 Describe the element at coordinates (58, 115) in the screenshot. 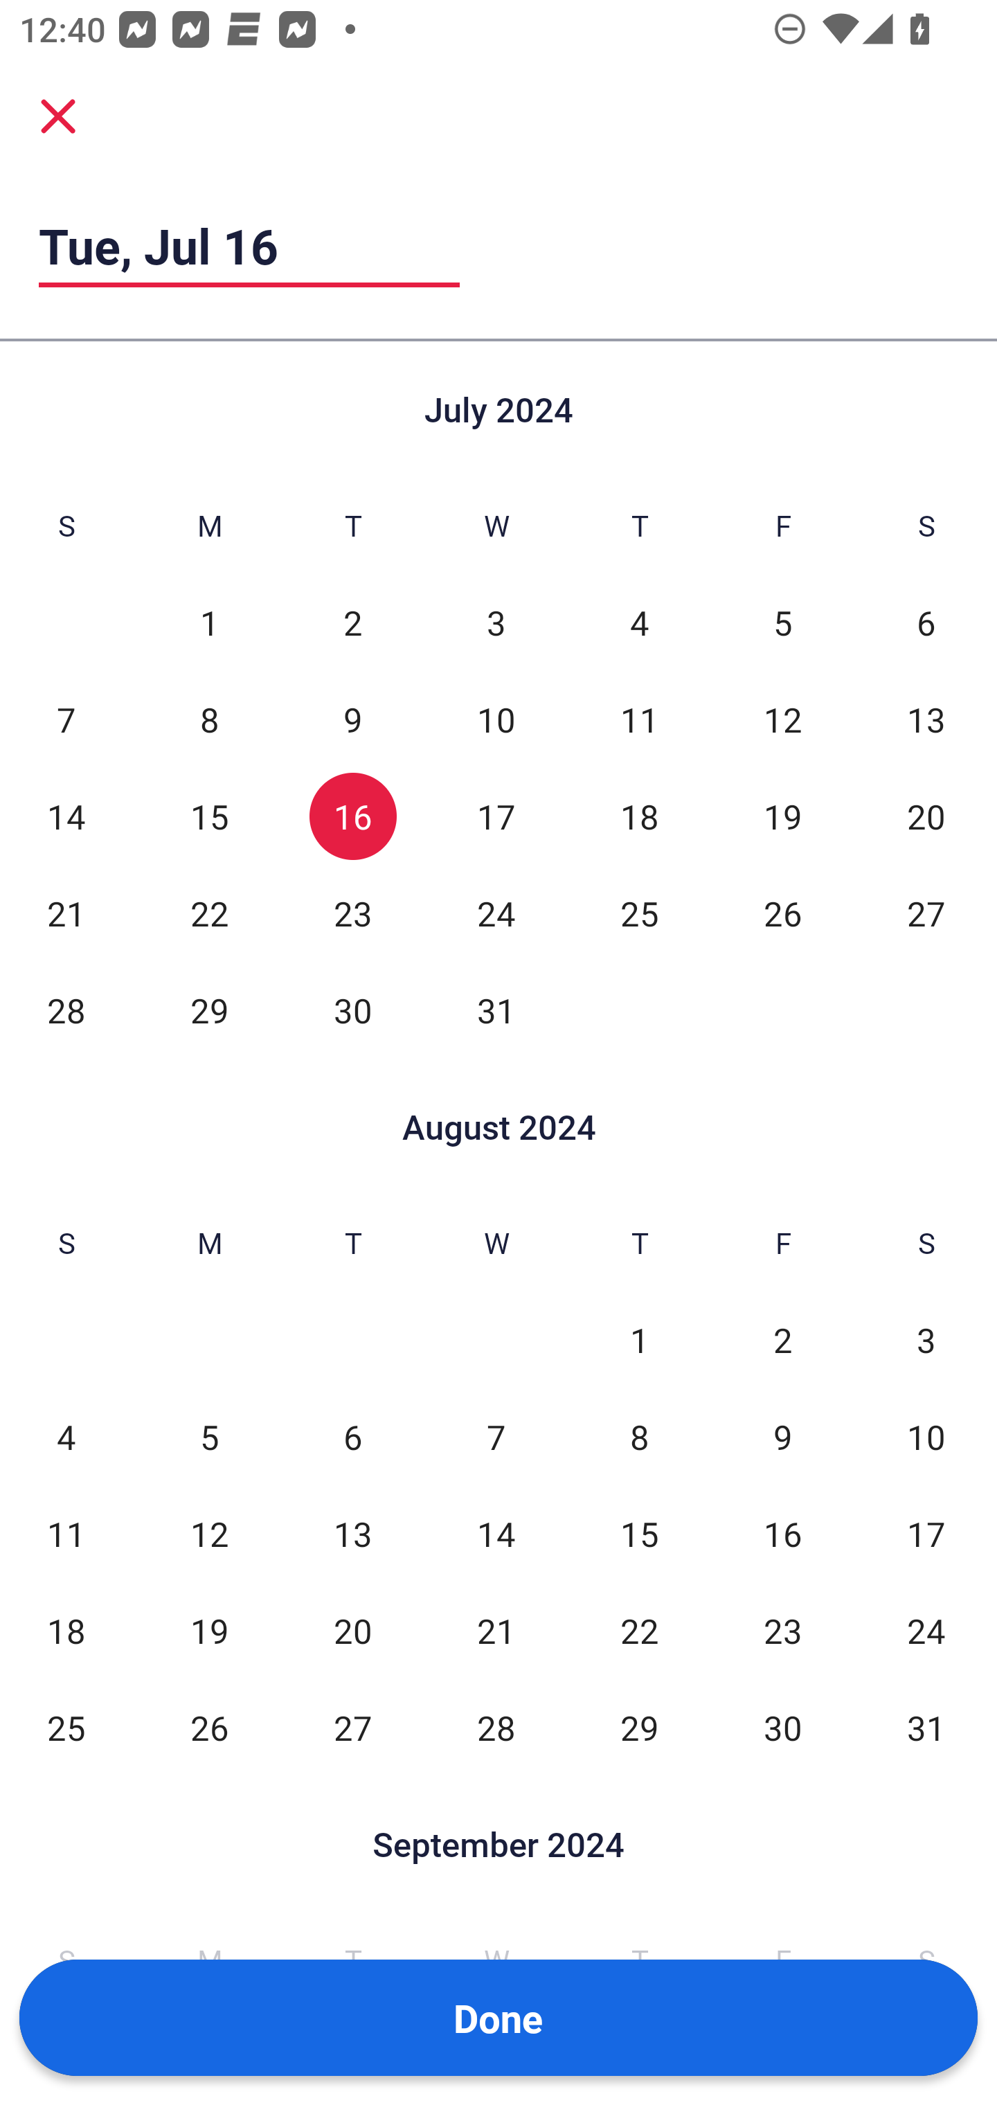

I see `Cancel` at that location.